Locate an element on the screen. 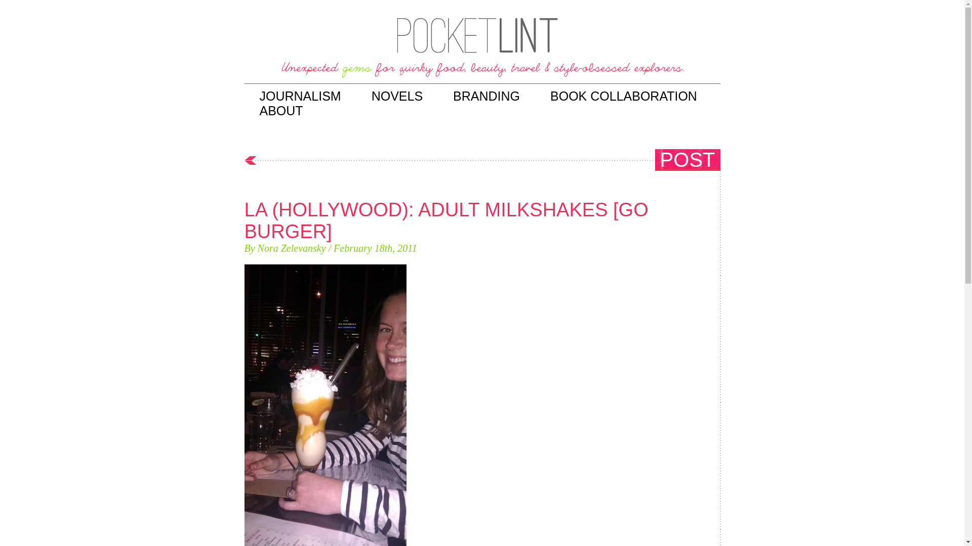  ABOUT is located at coordinates (280, 111).